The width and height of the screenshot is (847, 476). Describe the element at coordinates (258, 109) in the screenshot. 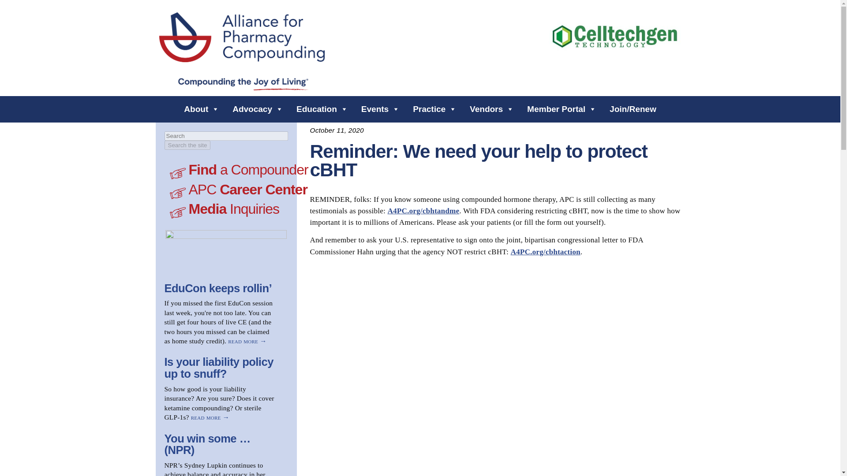

I see `Advocacy` at that location.